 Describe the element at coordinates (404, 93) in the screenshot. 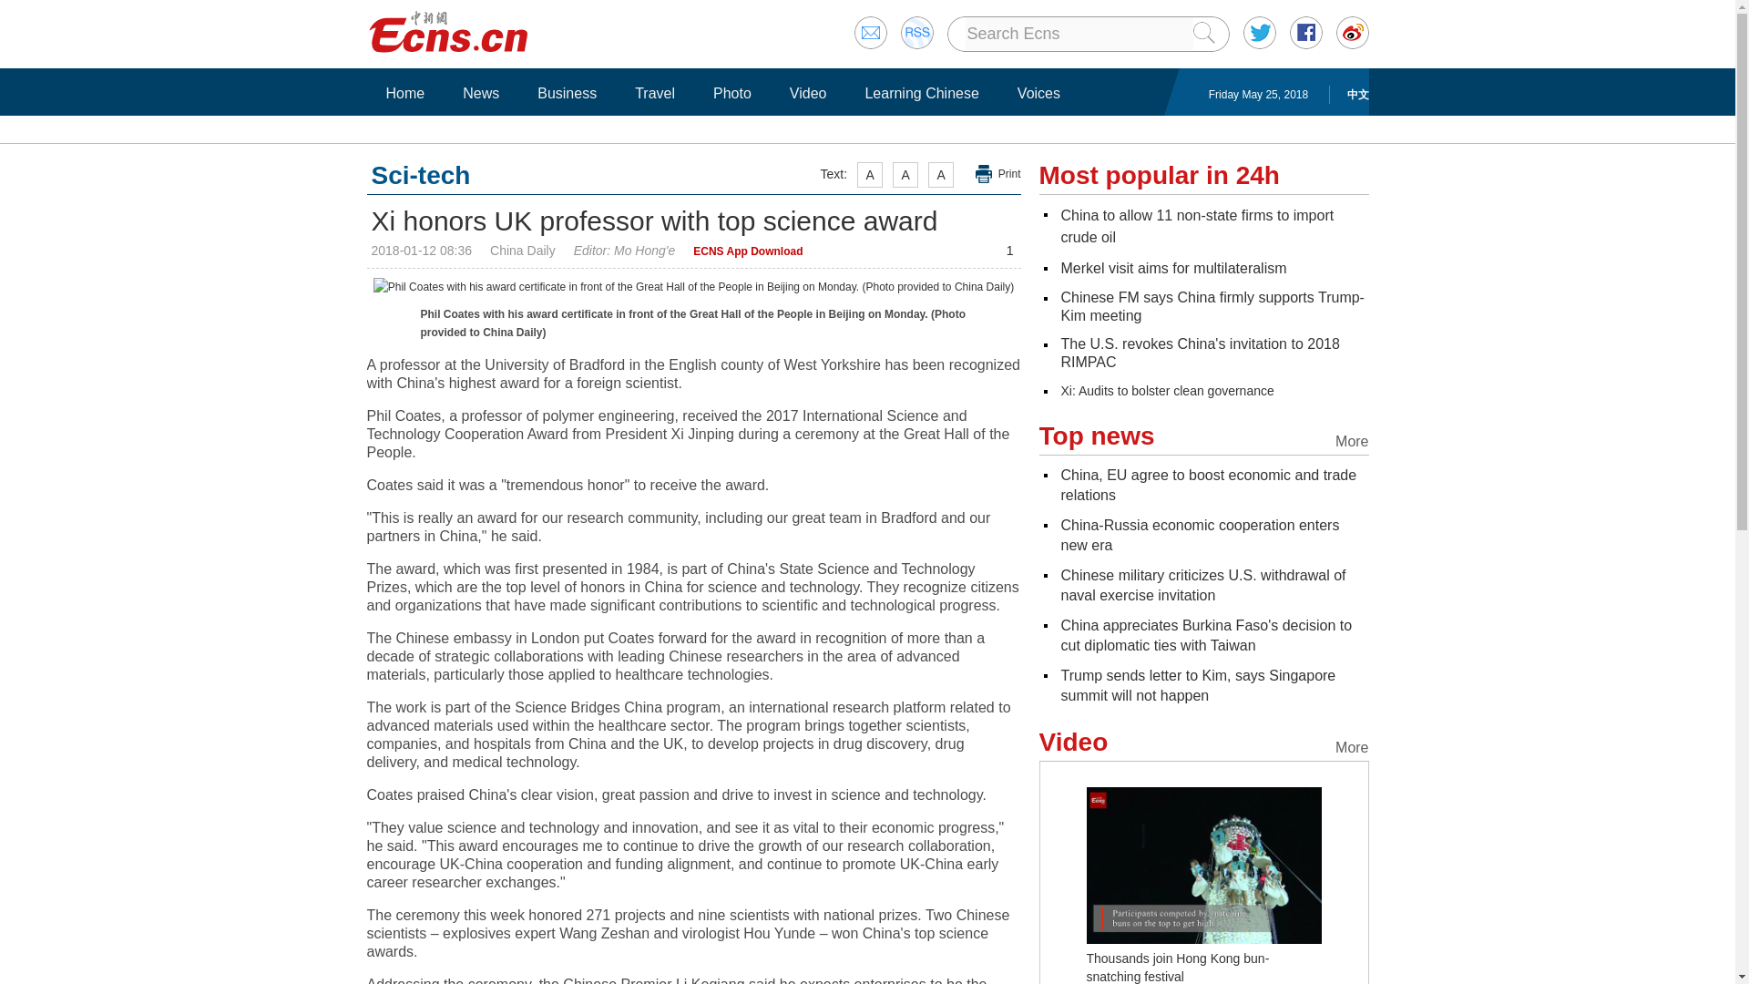

I see `Home` at that location.